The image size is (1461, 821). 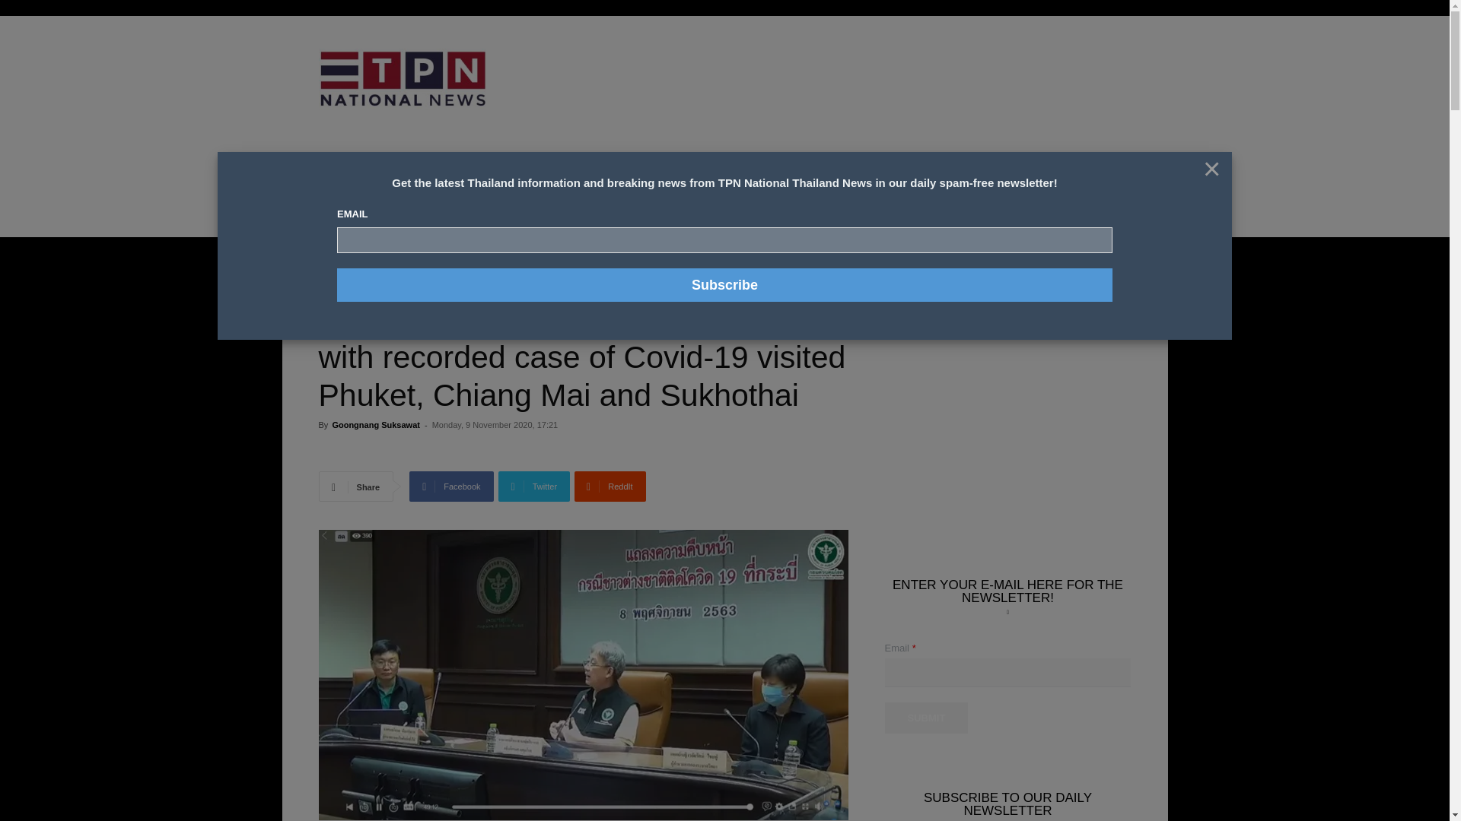 What do you see at coordinates (565, 282) in the screenshot?
I see `Phuket` at bounding box center [565, 282].